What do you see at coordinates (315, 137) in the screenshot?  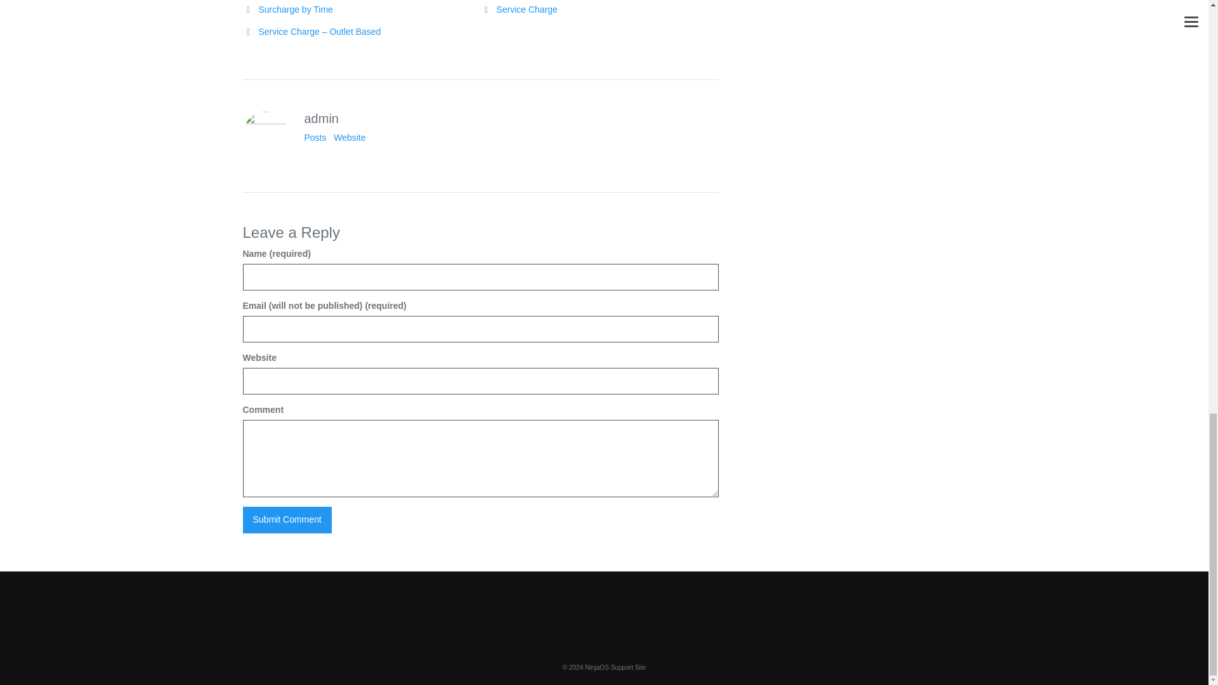 I see `Posts` at bounding box center [315, 137].